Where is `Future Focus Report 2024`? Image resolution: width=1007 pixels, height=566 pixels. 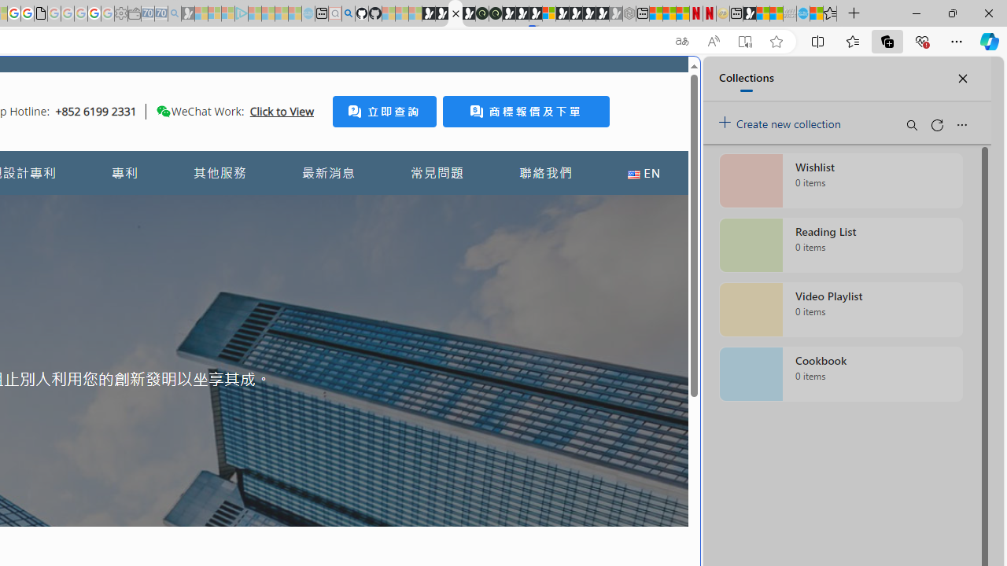
Future Focus Report 2024 is located at coordinates (496, 14).